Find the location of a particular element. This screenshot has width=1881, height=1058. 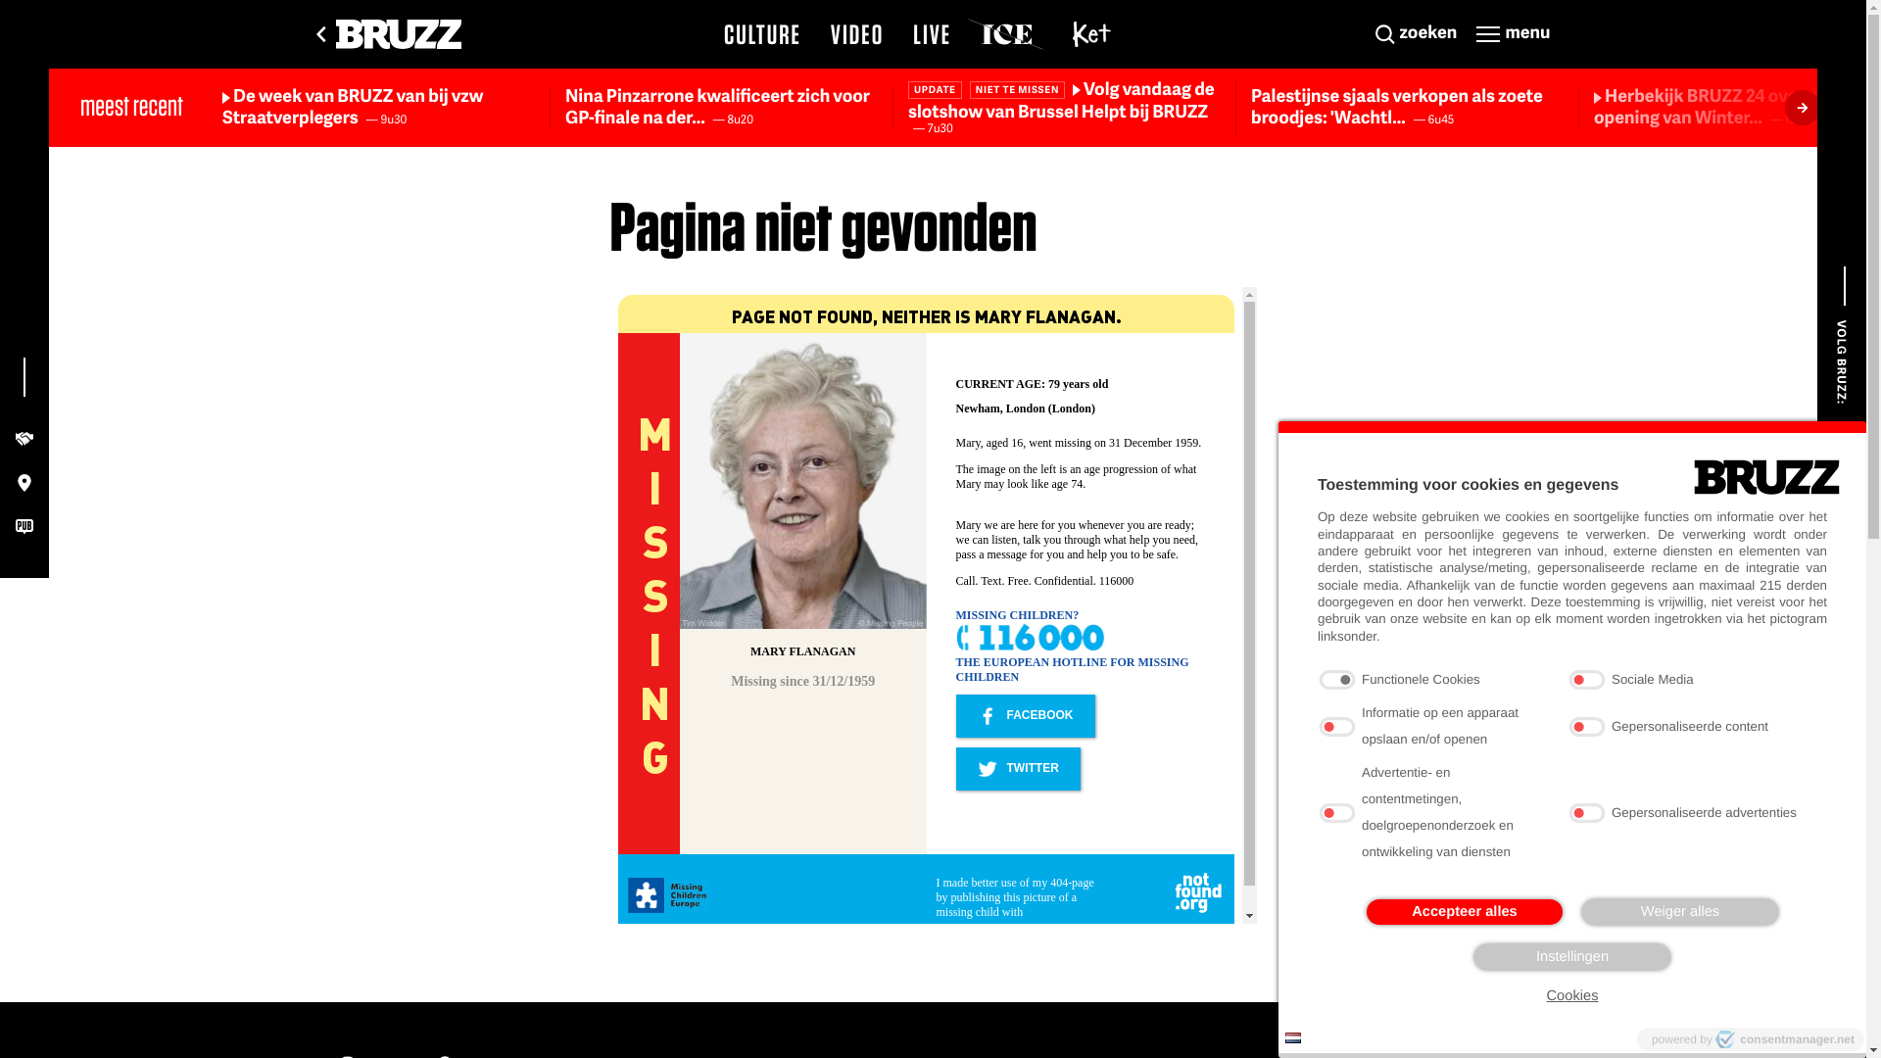

meest recent is located at coordinates (131, 106).